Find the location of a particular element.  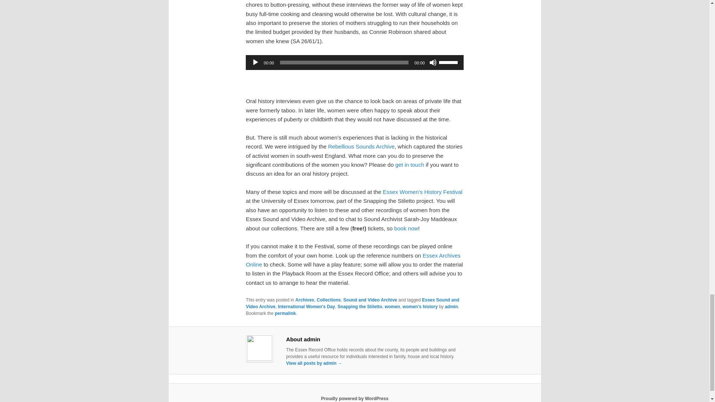

Semantic Personal Publishing Platform is located at coordinates (355, 398).